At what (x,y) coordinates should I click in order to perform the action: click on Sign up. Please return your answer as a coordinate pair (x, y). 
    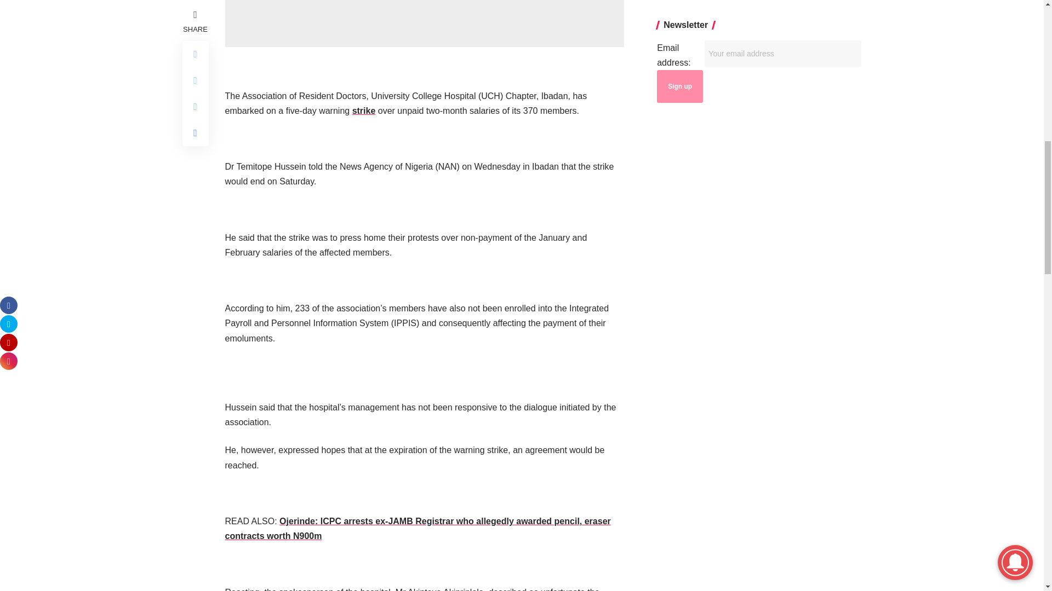
    Looking at the image, I should click on (679, 86).